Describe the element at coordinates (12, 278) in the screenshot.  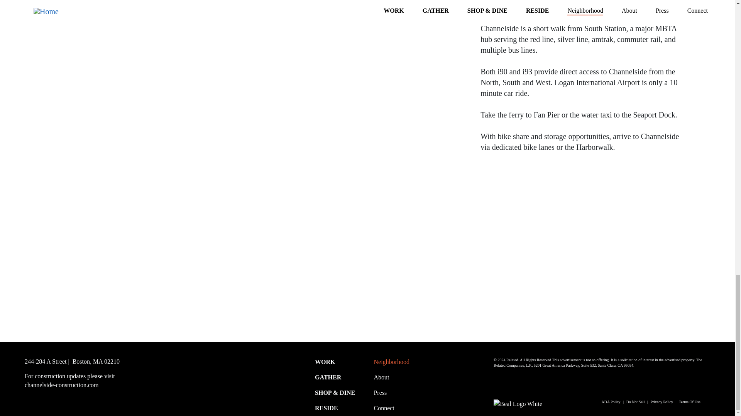
I see `Previous` at that location.